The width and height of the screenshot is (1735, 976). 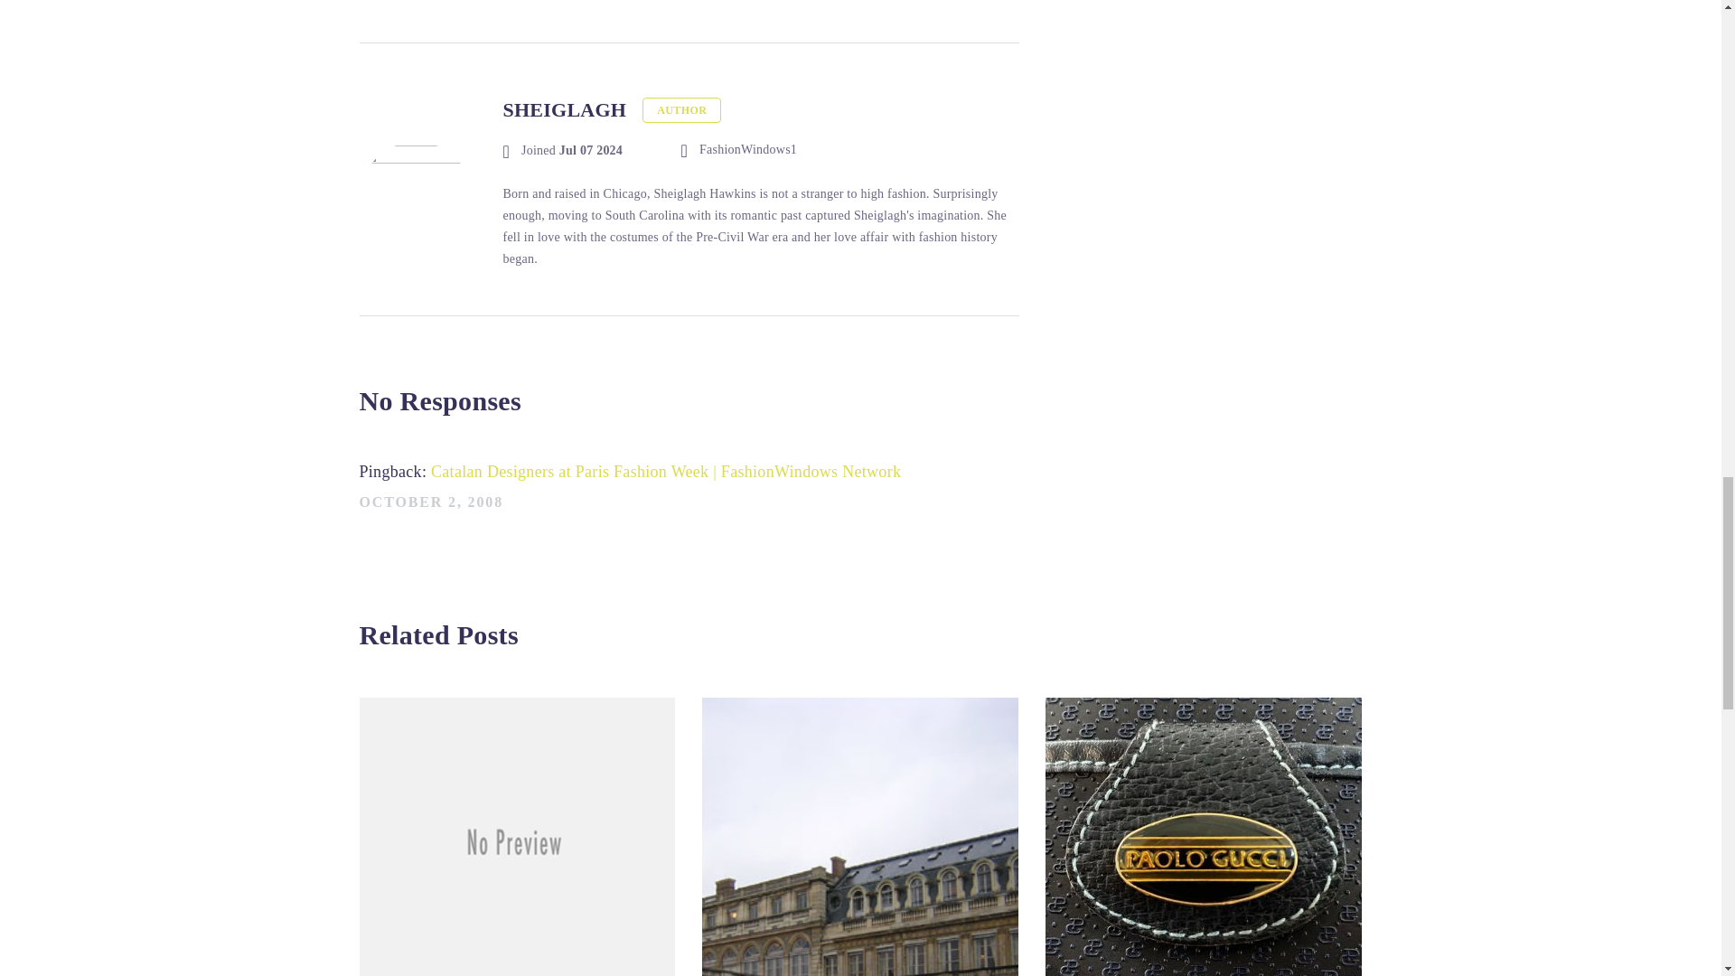 What do you see at coordinates (517, 837) in the screenshot?
I see `LG Fashion Week Beauty Day 3: Robert Graham Spring 2012` at bounding box center [517, 837].